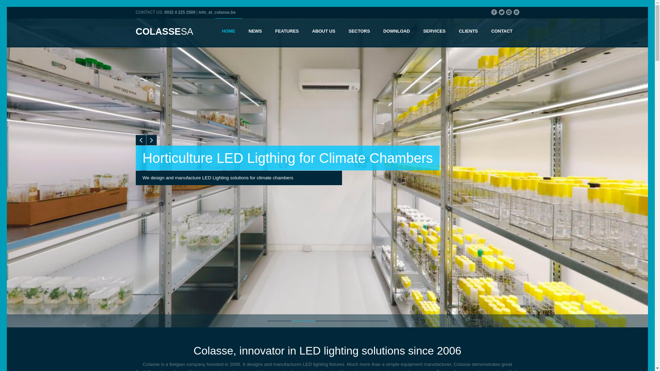  What do you see at coordinates (255, 32) in the screenshot?
I see `NEWS` at bounding box center [255, 32].